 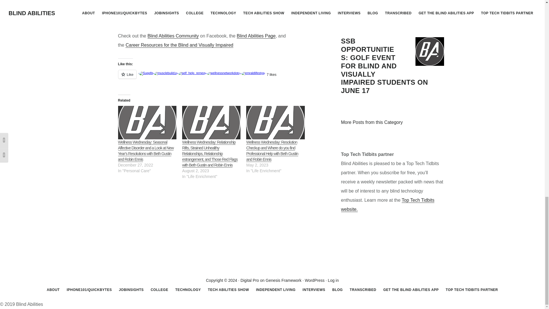 I want to click on Like or Reblog, so click(x=212, y=78).